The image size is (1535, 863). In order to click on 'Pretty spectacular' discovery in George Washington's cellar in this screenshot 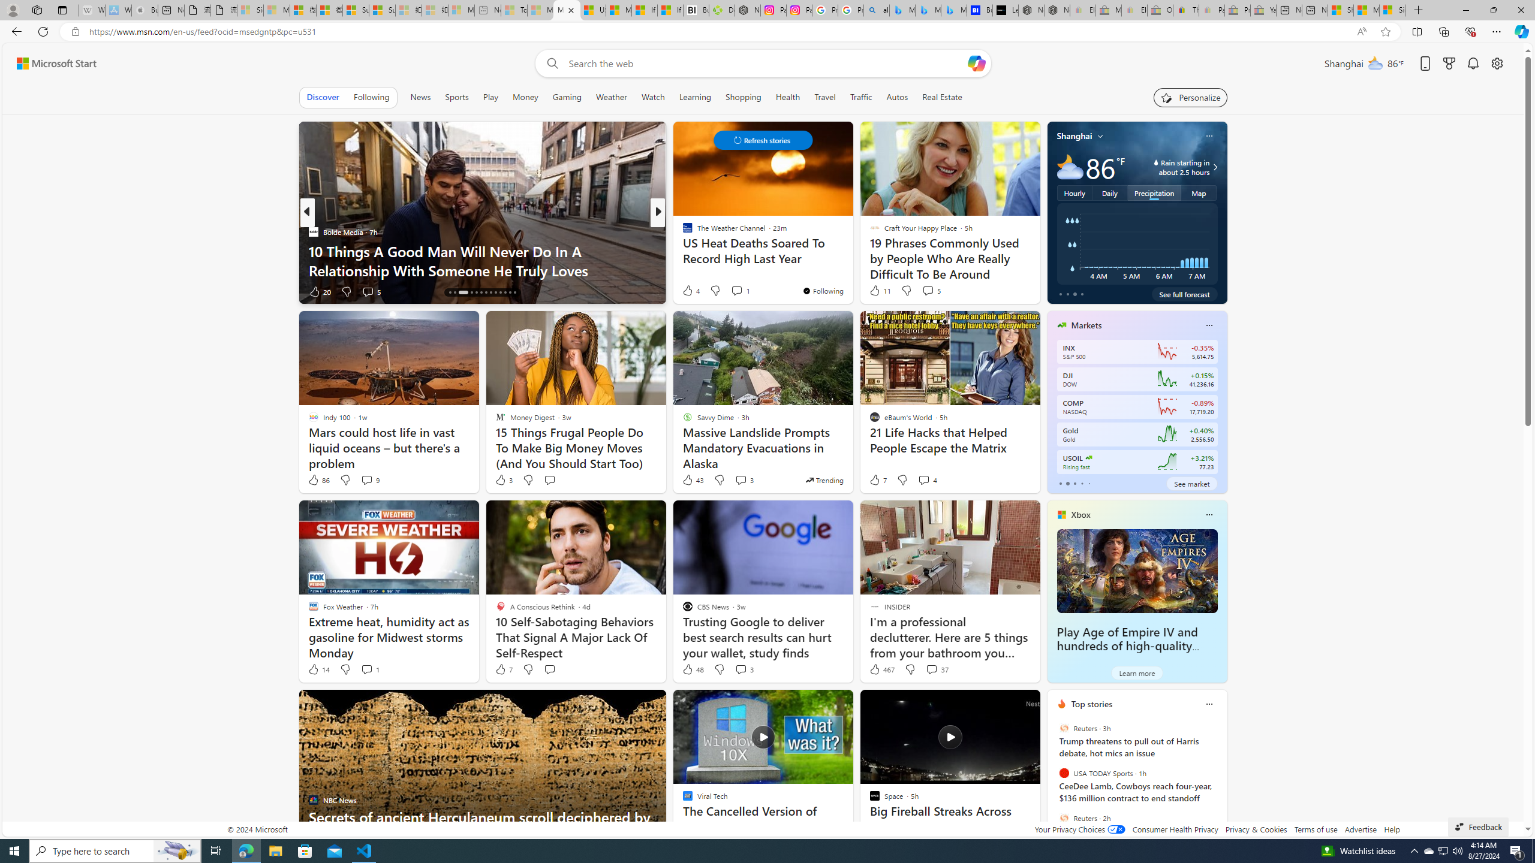, I will do `click(851, 260)`.